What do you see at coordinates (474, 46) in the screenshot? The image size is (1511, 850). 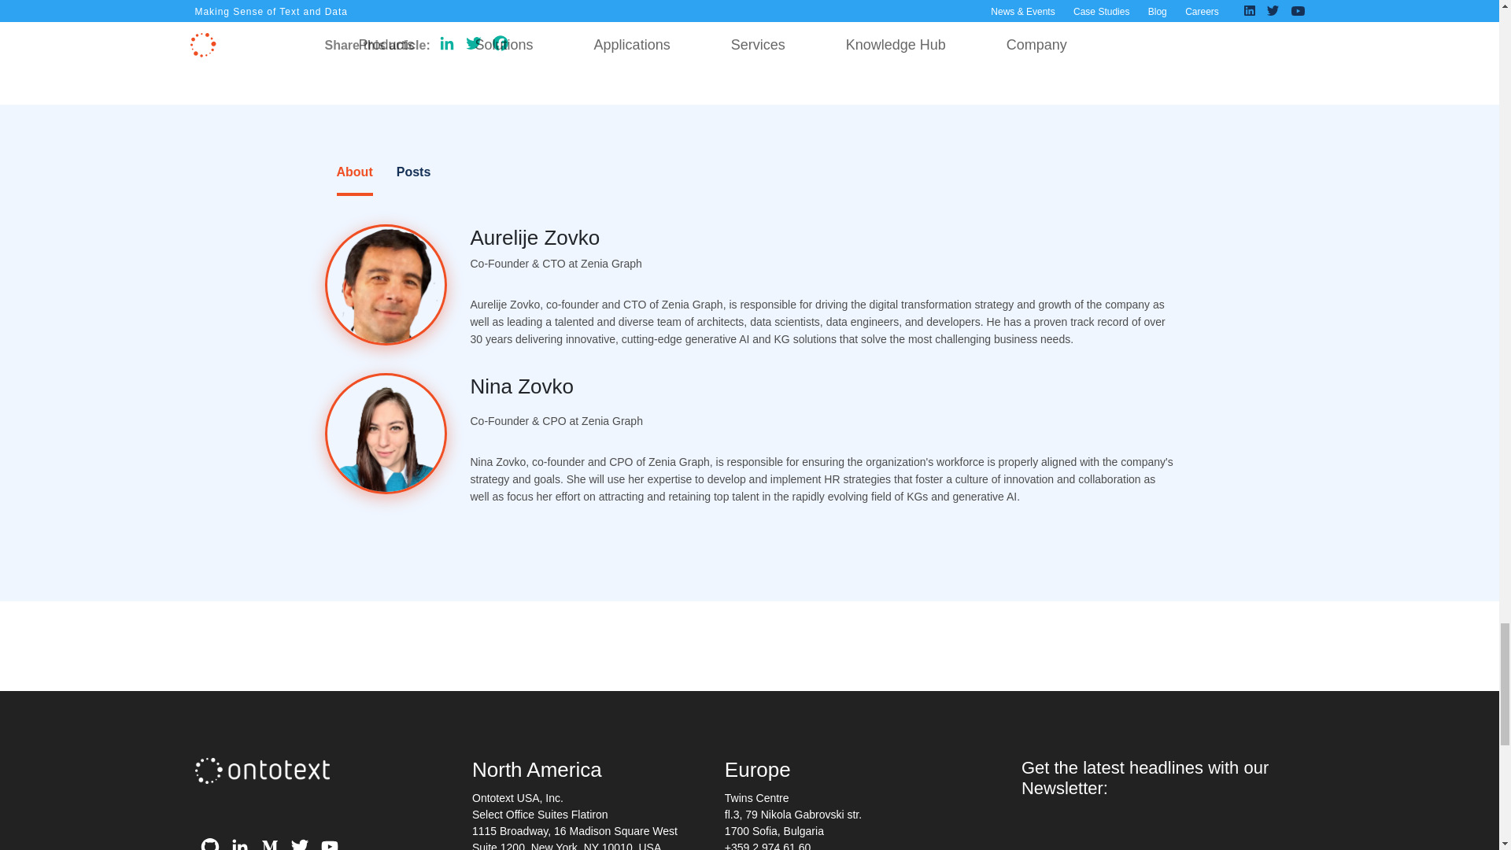 I see `Twitter` at bounding box center [474, 46].